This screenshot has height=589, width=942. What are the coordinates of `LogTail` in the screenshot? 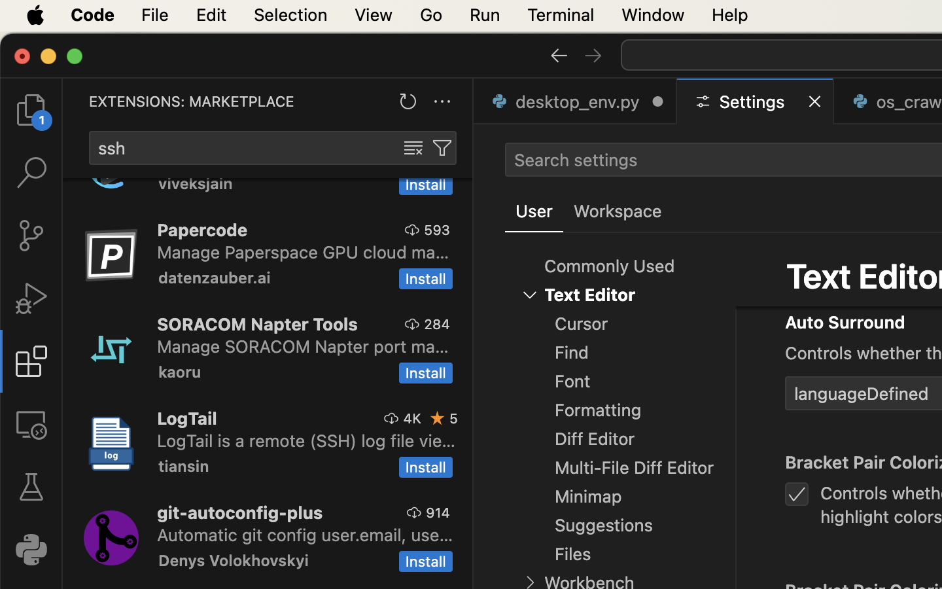 It's located at (187, 418).